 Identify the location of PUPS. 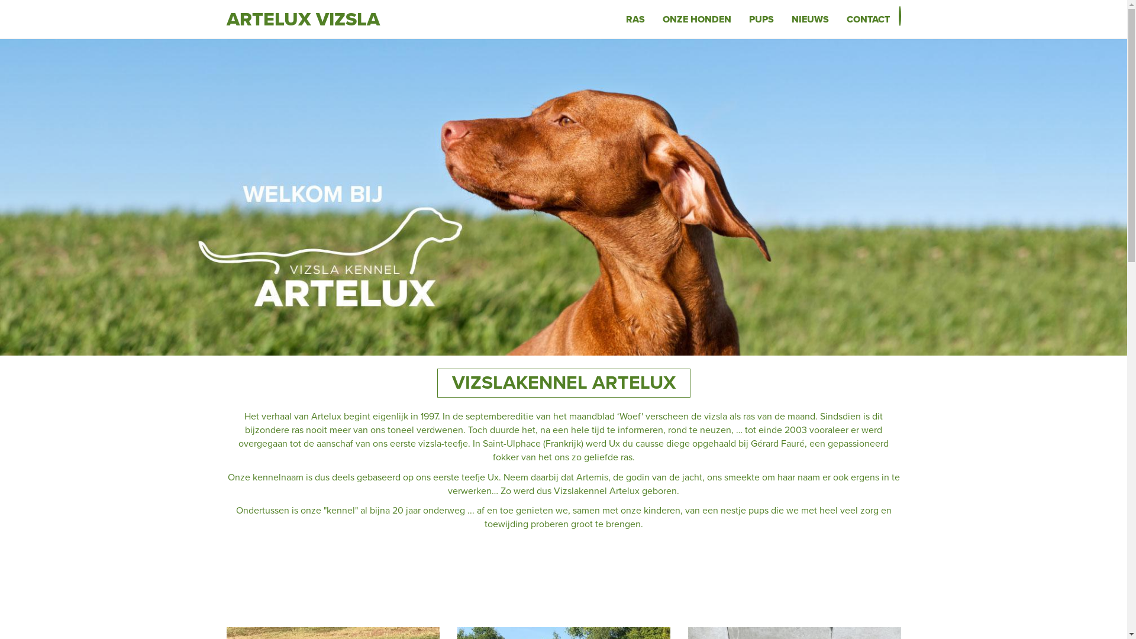
(761, 19).